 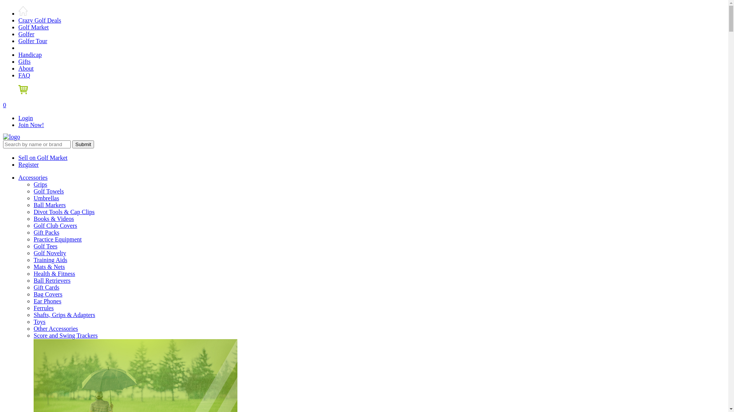 I want to click on About, so click(x=26, y=69).